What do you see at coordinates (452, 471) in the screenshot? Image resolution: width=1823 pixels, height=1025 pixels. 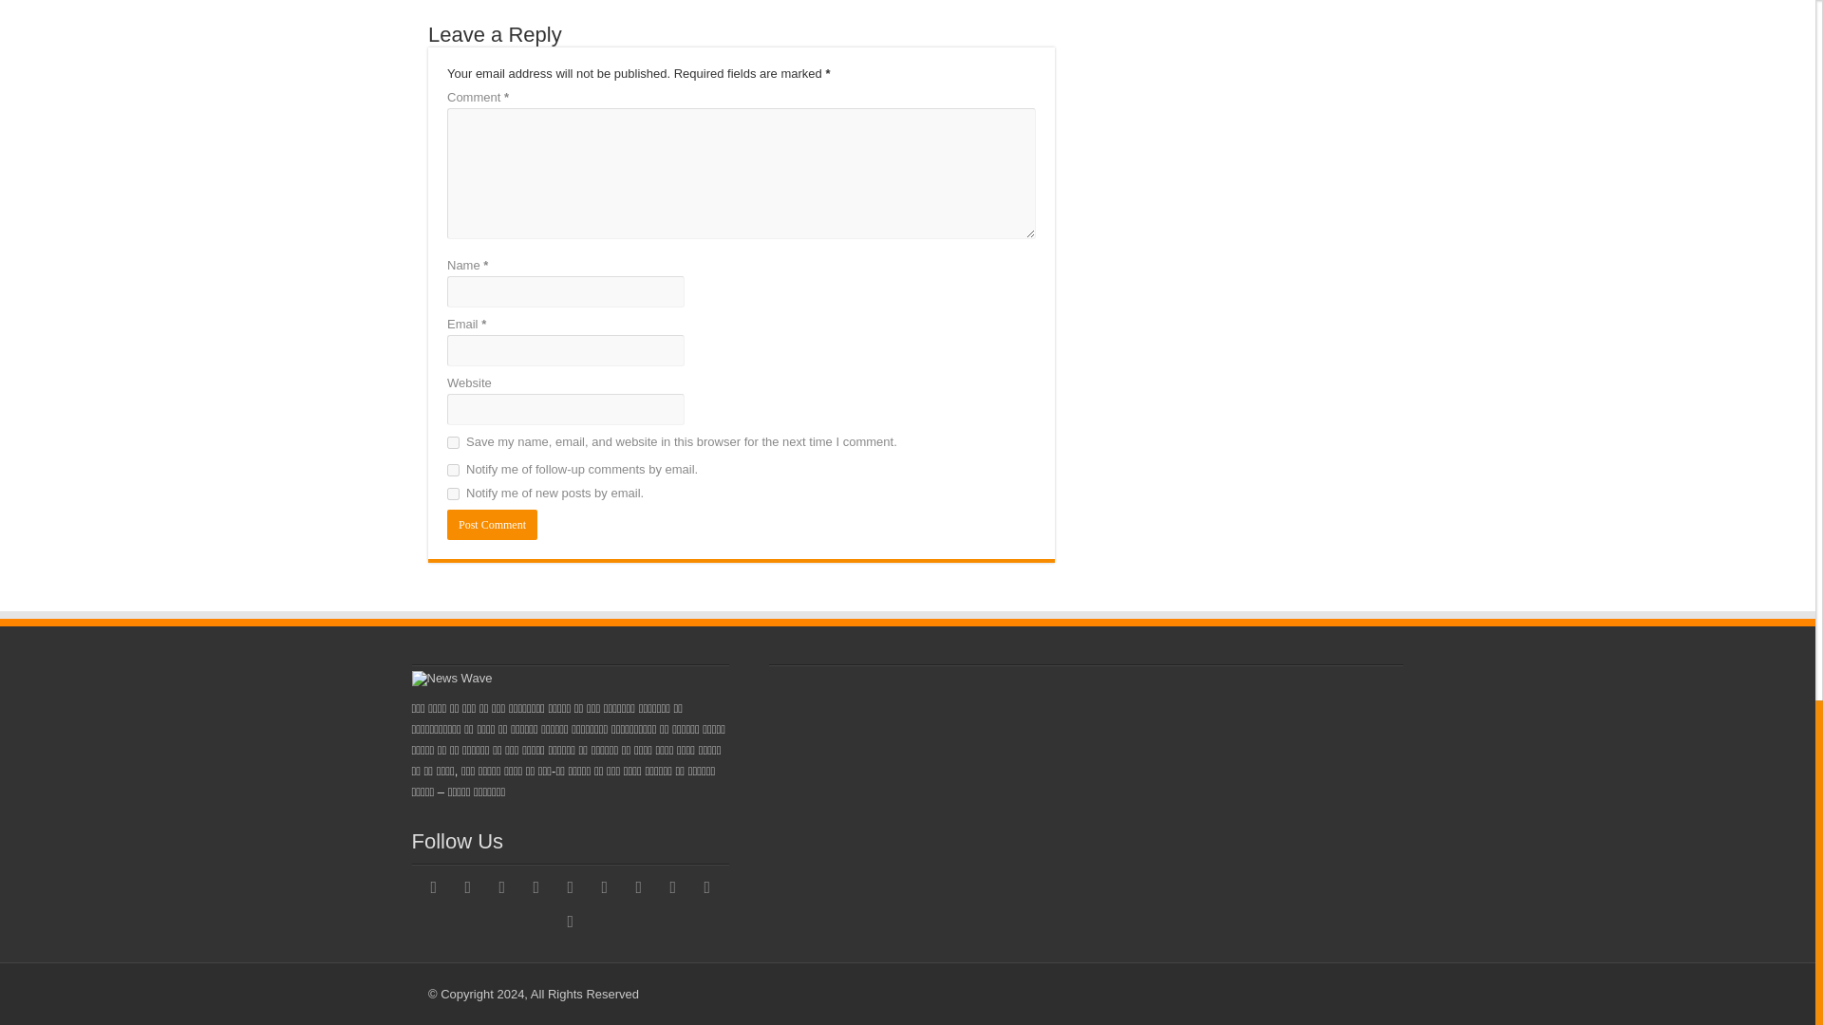 I see `subscribe` at bounding box center [452, 471].